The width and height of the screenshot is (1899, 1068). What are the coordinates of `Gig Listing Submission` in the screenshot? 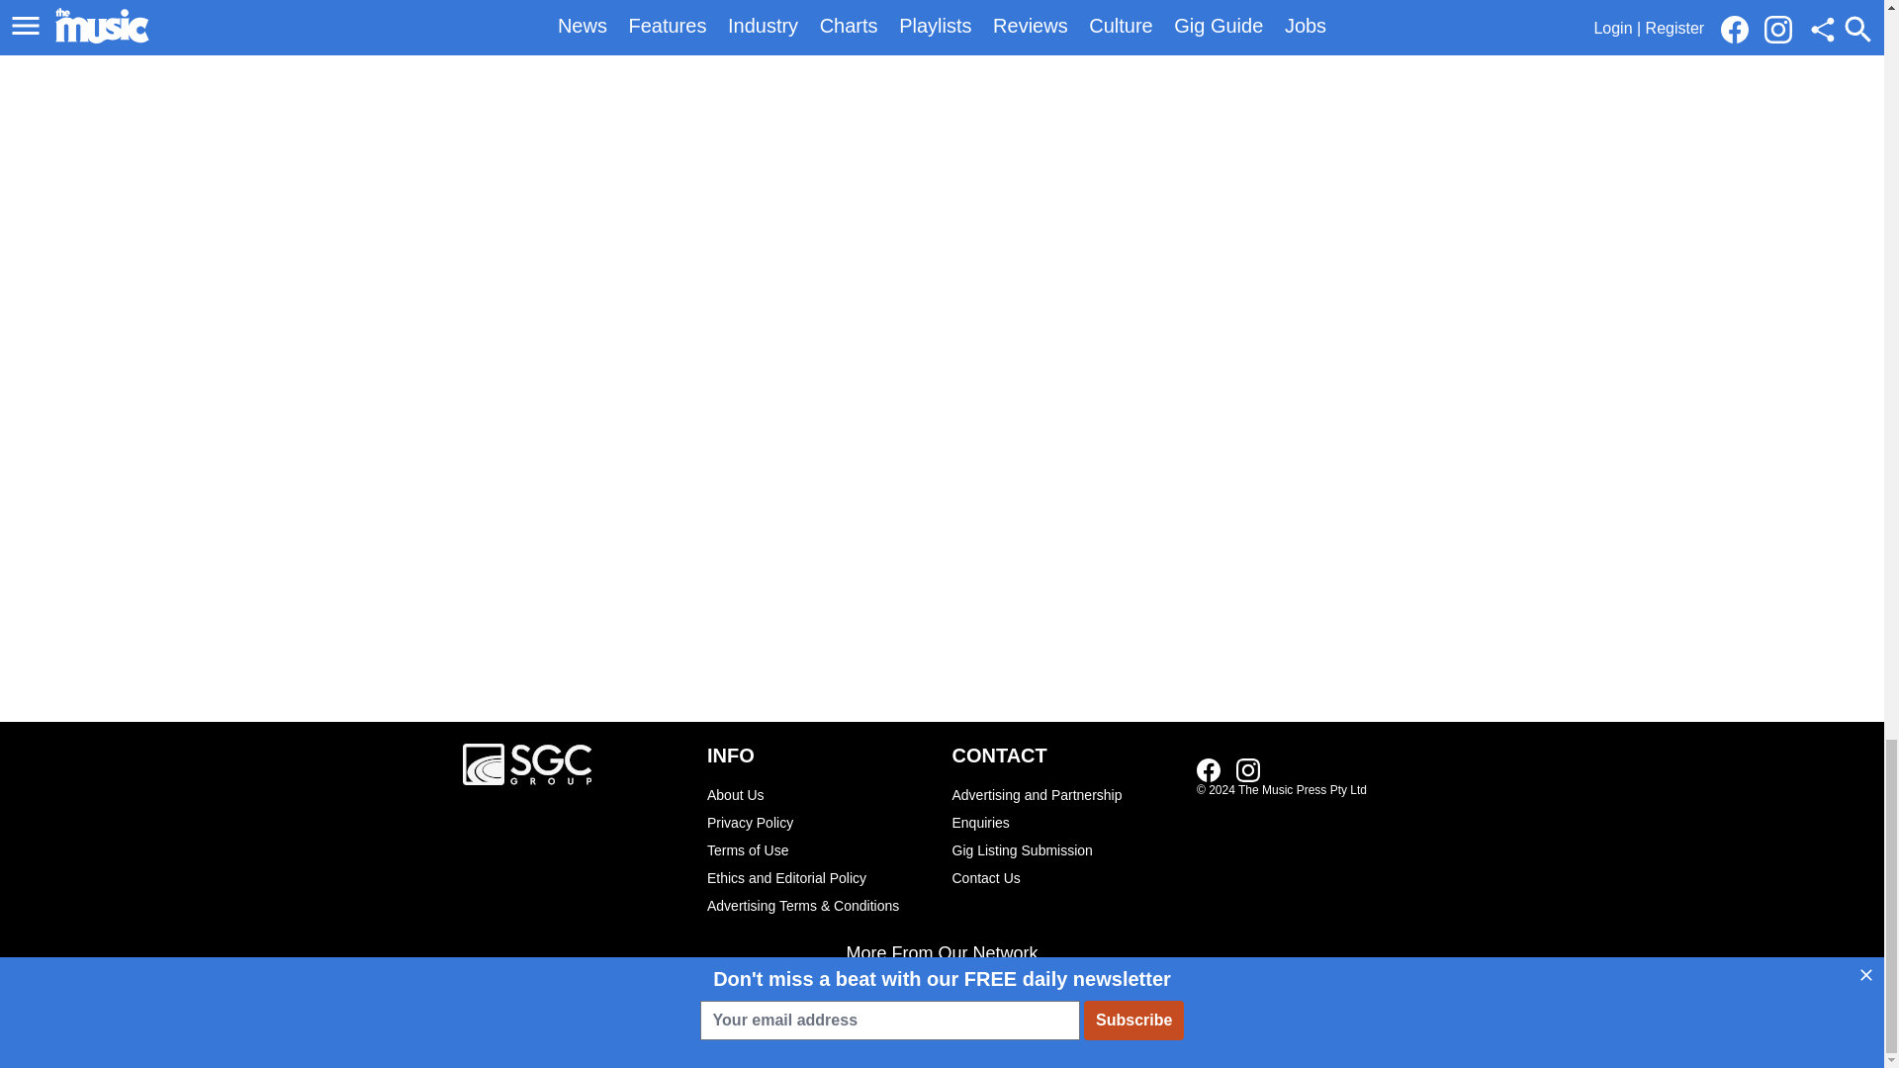 It's located at (1064, 849).